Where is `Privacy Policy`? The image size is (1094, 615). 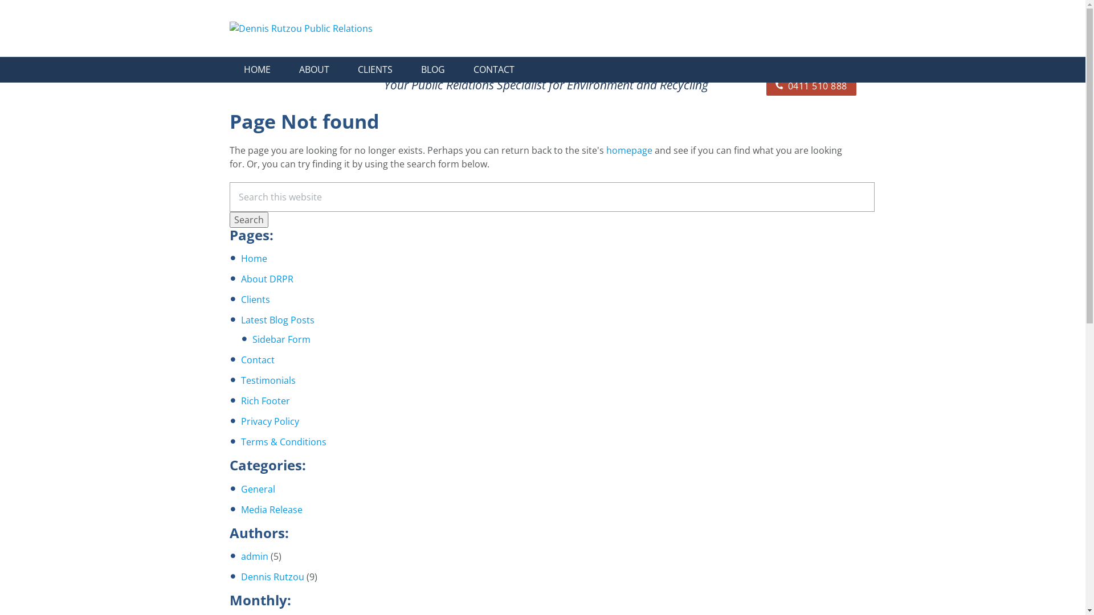 Privacy Policy is located at coordinates (270, 421).